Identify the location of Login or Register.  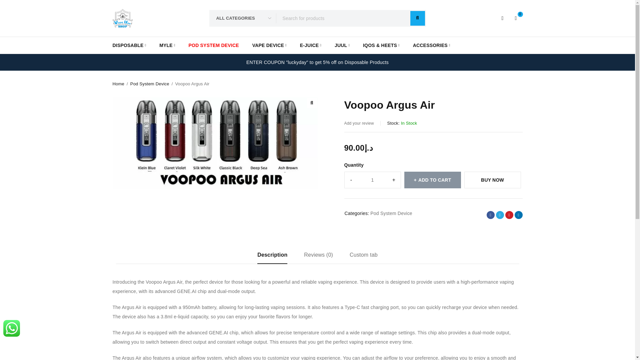
(503, 18).